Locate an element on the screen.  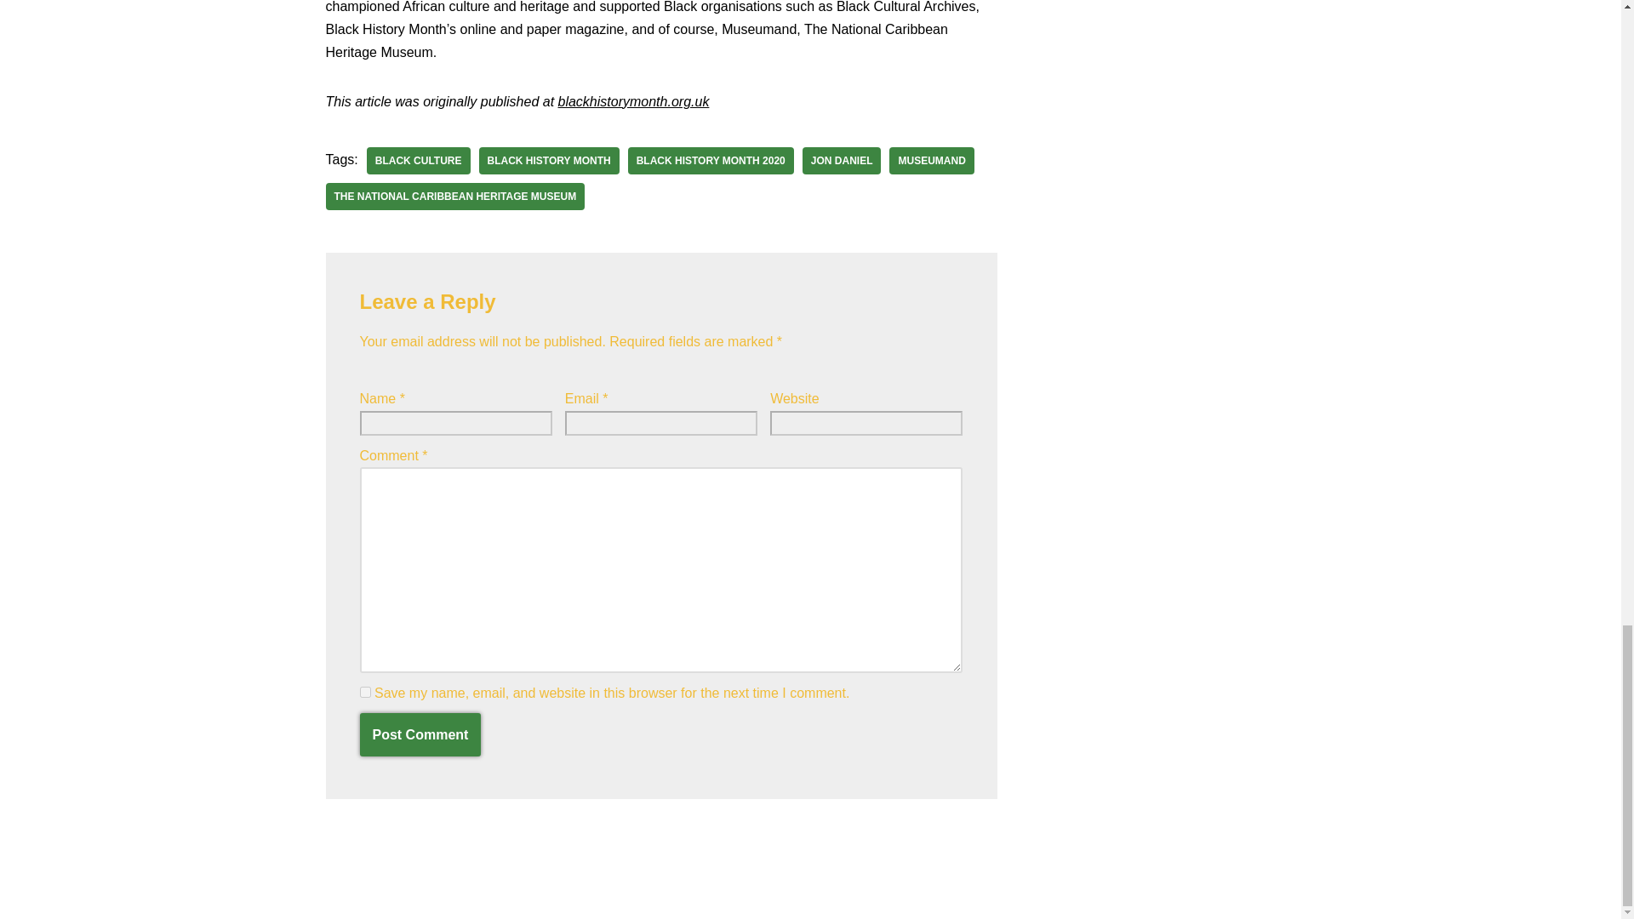
WordPress is located at coordinates (163, 897).